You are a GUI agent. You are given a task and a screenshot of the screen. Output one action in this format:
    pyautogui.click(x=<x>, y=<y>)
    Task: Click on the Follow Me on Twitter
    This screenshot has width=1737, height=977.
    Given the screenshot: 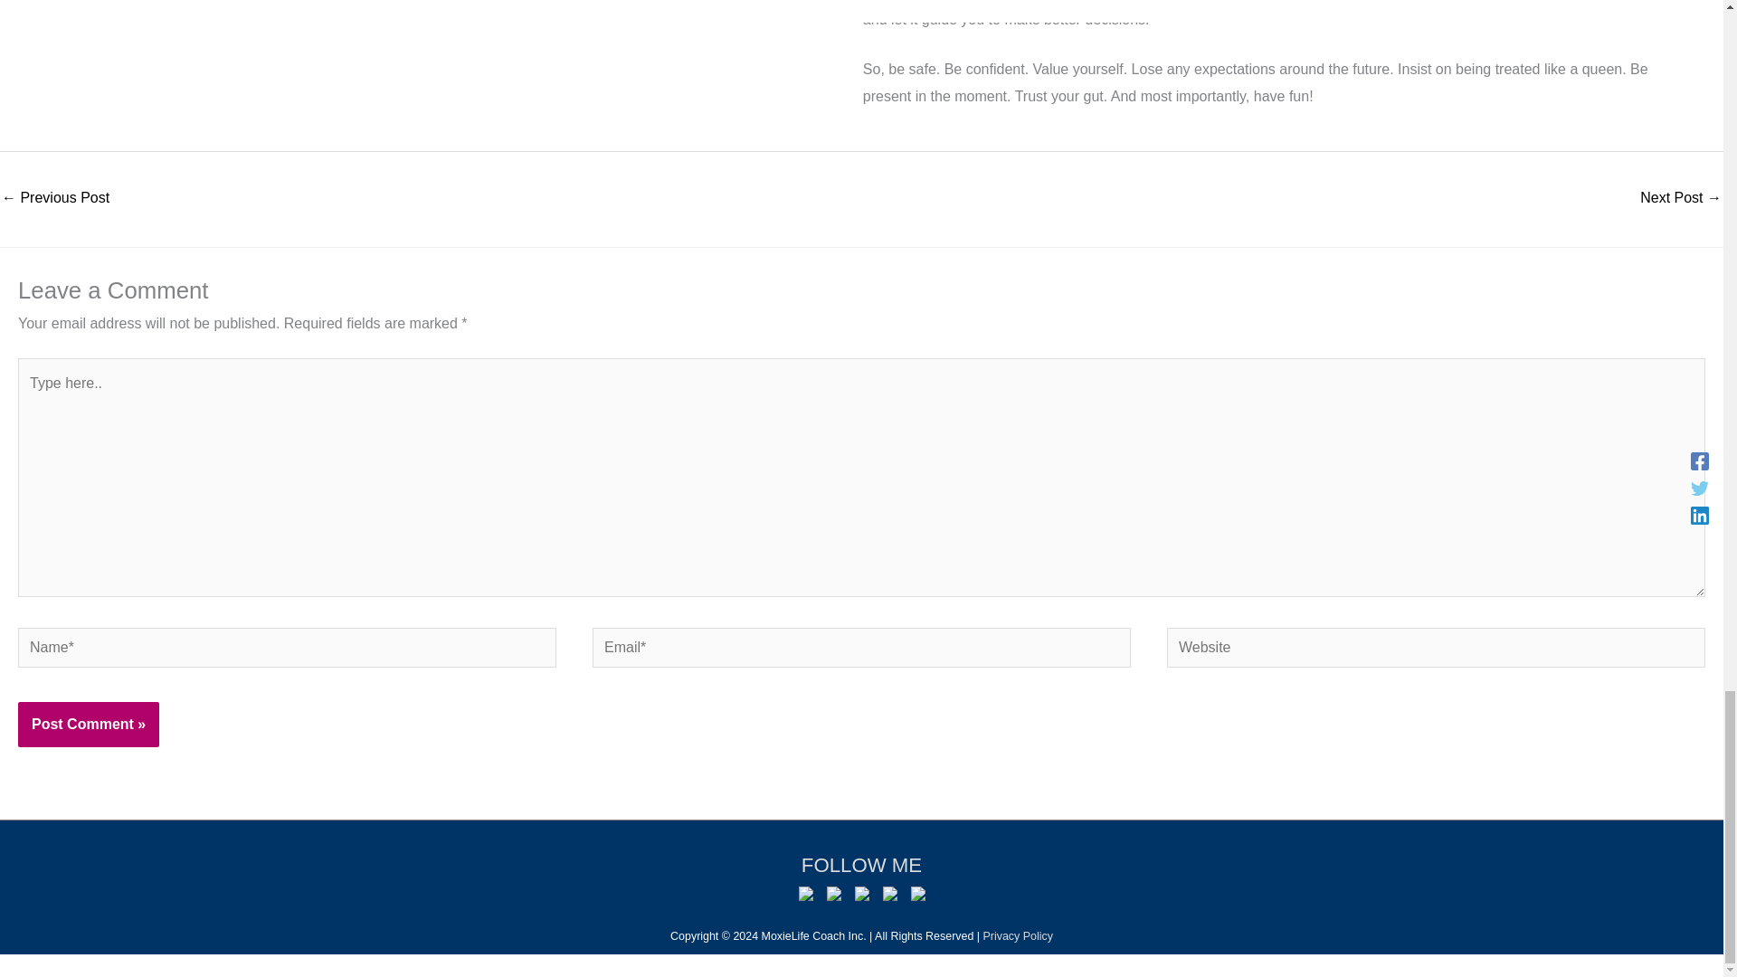 What is the action you would take?
    pyautogui.click(x=833, y=893)
    